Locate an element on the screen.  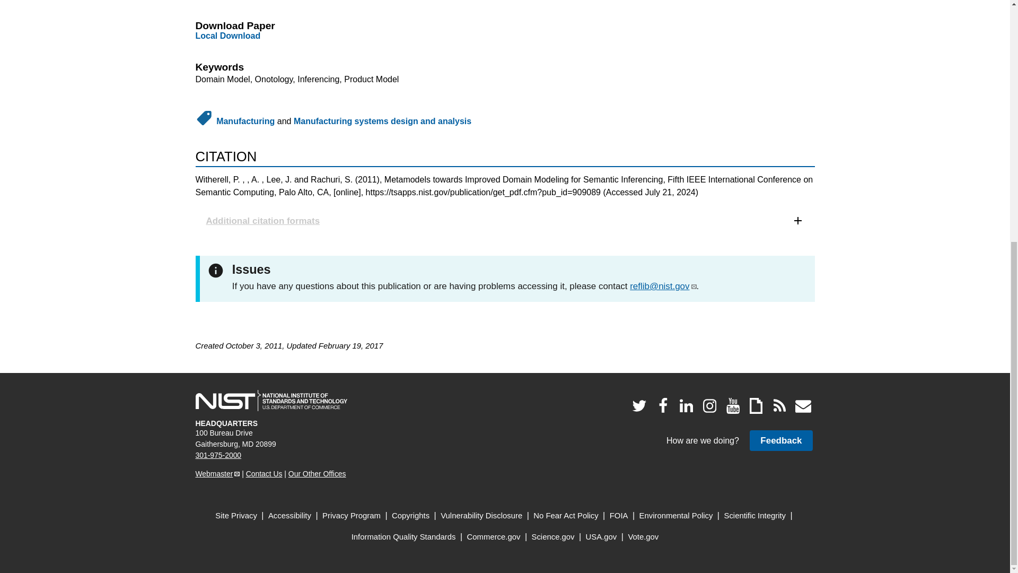
Additional citation formats is located at coordinates (505, 221).